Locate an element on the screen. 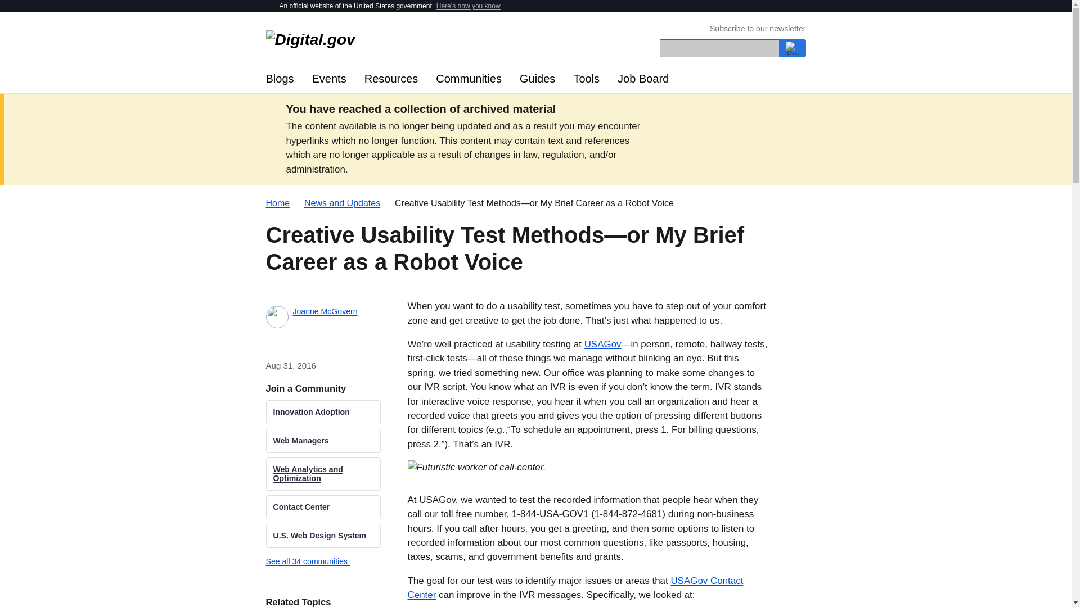  Visit Contact Center community page is located at coordinates (323, 507).